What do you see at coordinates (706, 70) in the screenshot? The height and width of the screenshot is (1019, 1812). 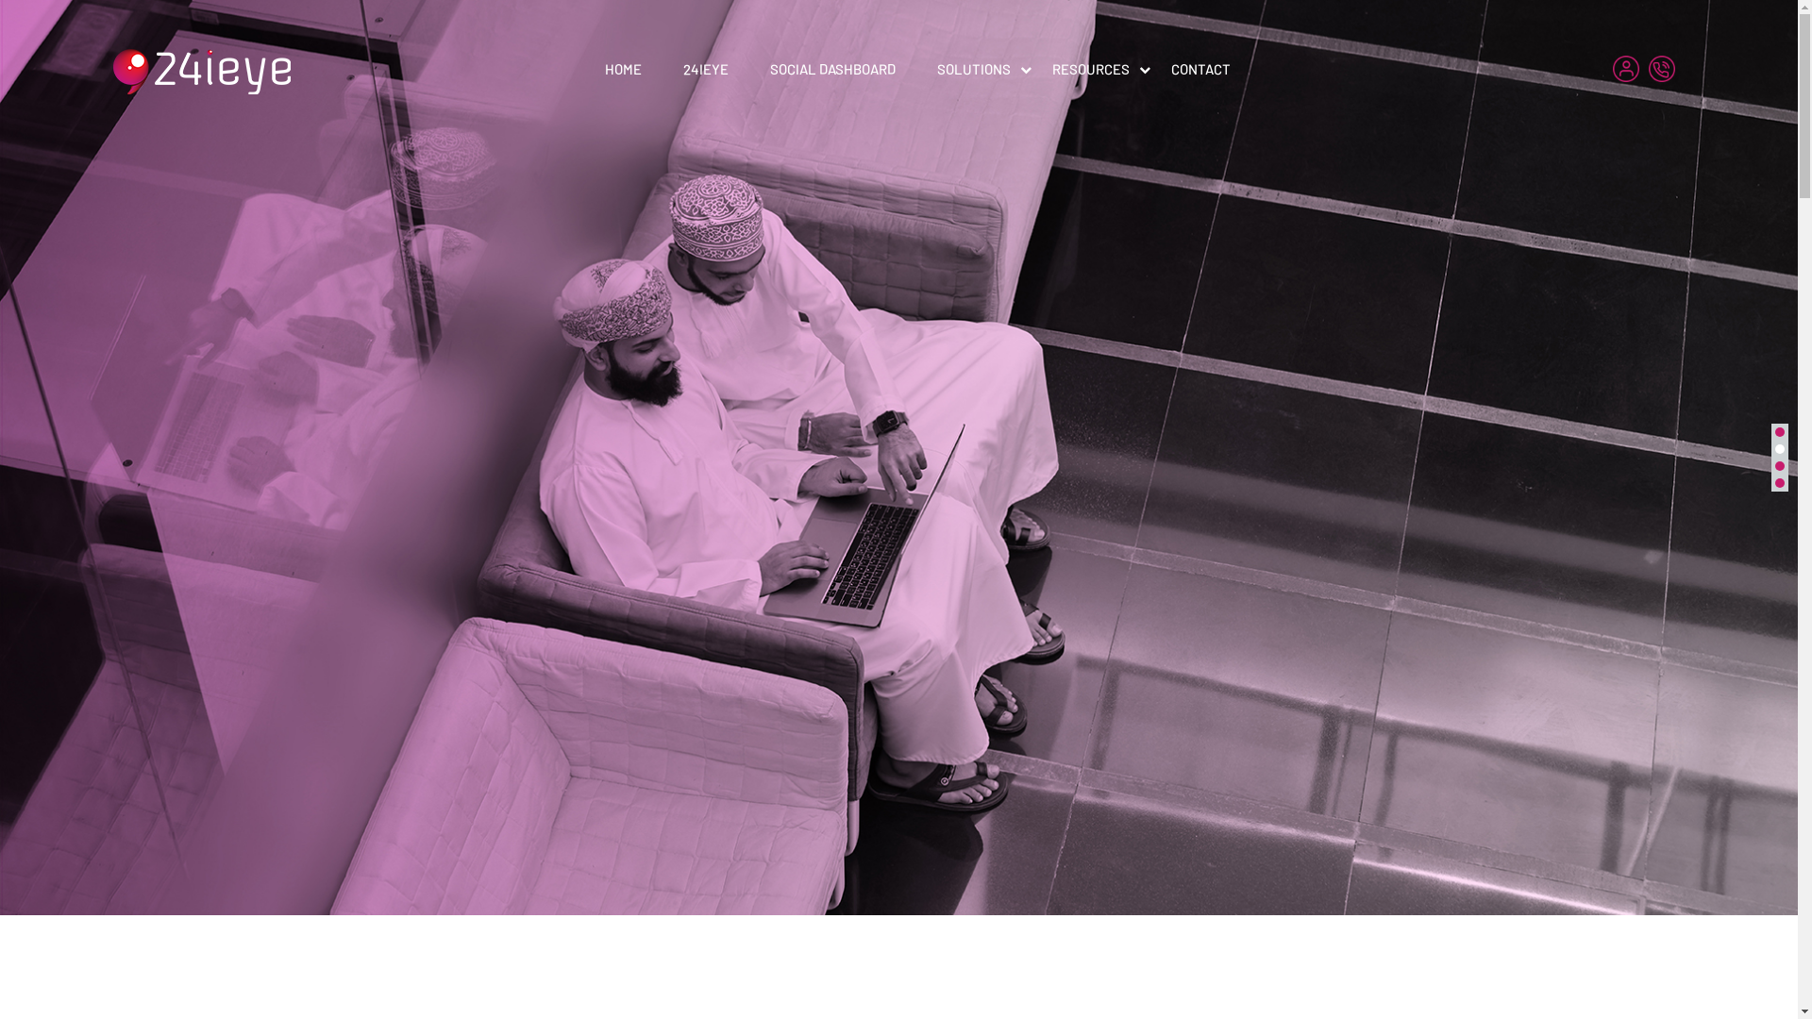 I see `24IEYE` at bounding box center [706, 70].